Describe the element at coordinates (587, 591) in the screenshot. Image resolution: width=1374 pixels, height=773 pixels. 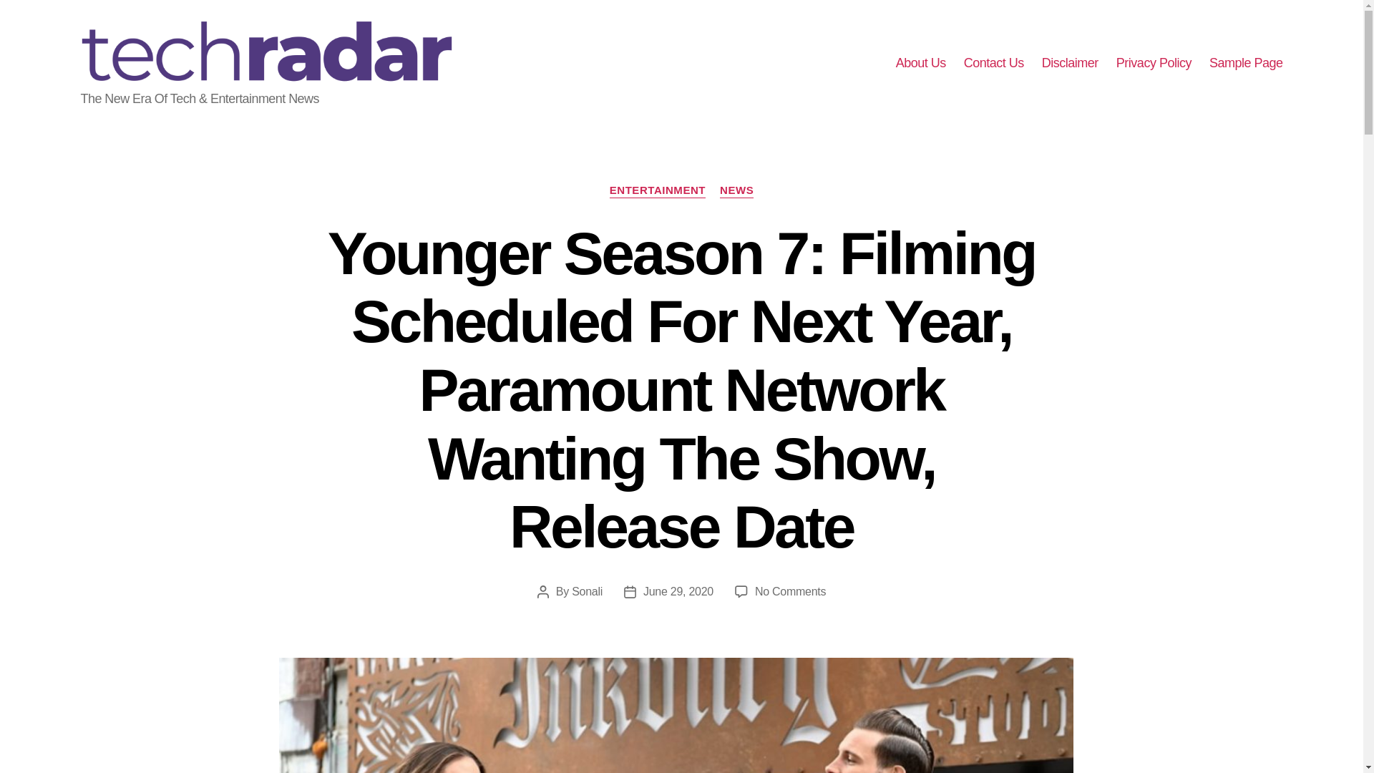
I see `Sonali` at that location.